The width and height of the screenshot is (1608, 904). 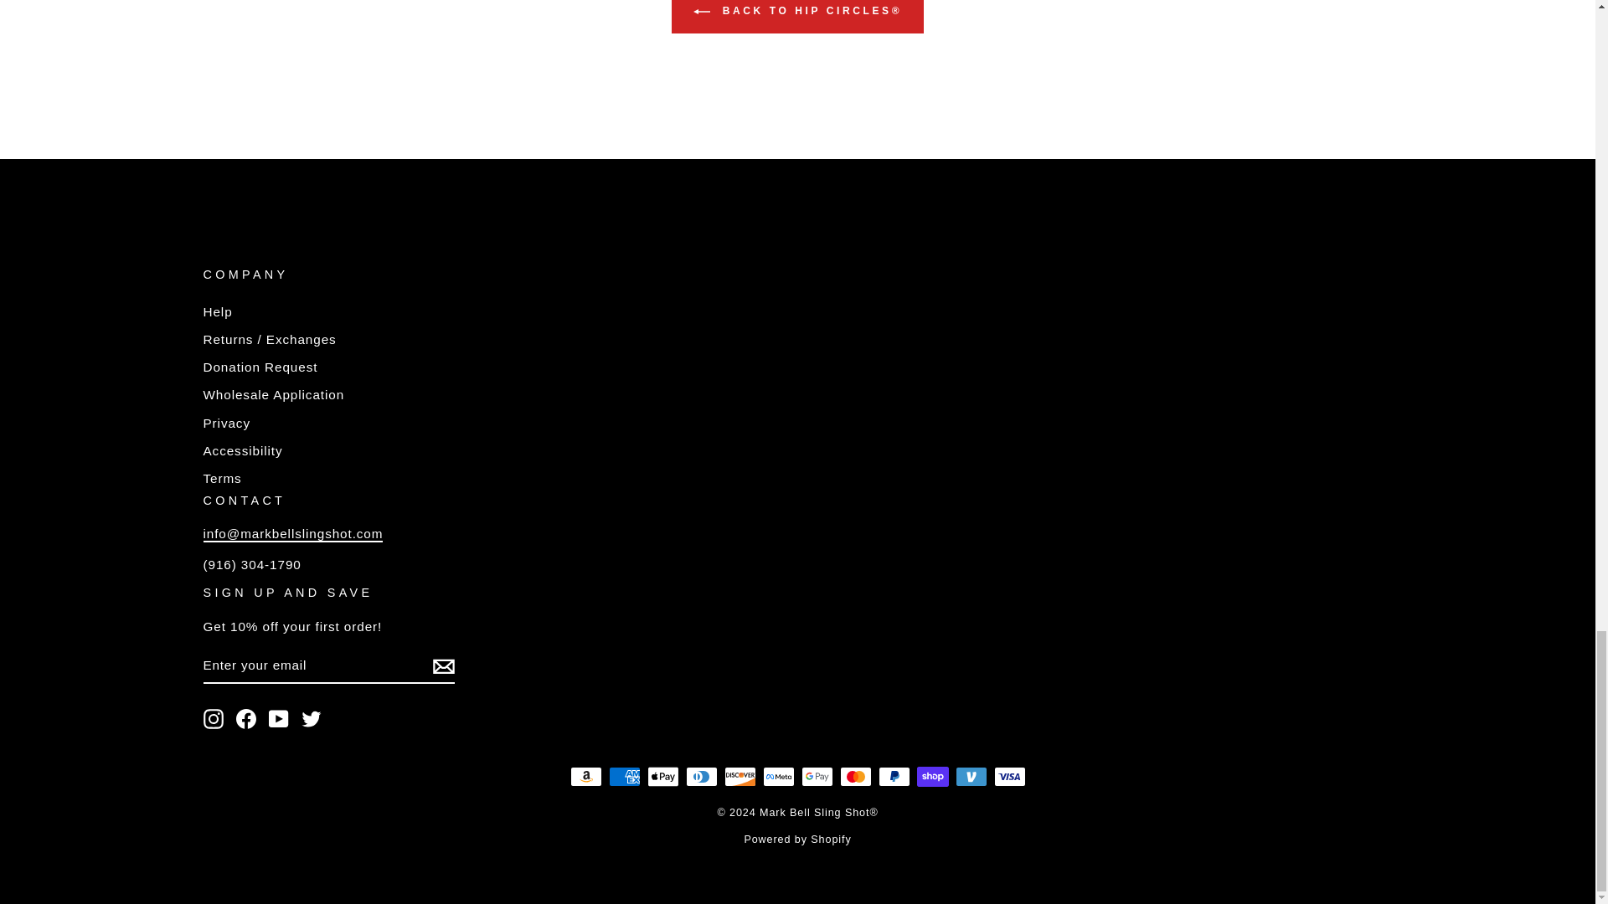 What do you see at coordinates (585, 776) in the screenshot?
I see `Amazon` at bounding box center [585, 776].